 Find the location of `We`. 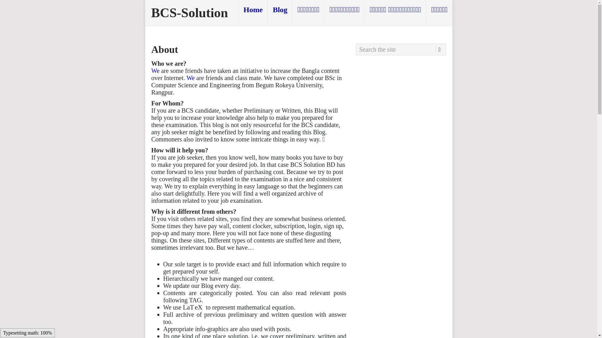

We is located at coordinates (155, 70).